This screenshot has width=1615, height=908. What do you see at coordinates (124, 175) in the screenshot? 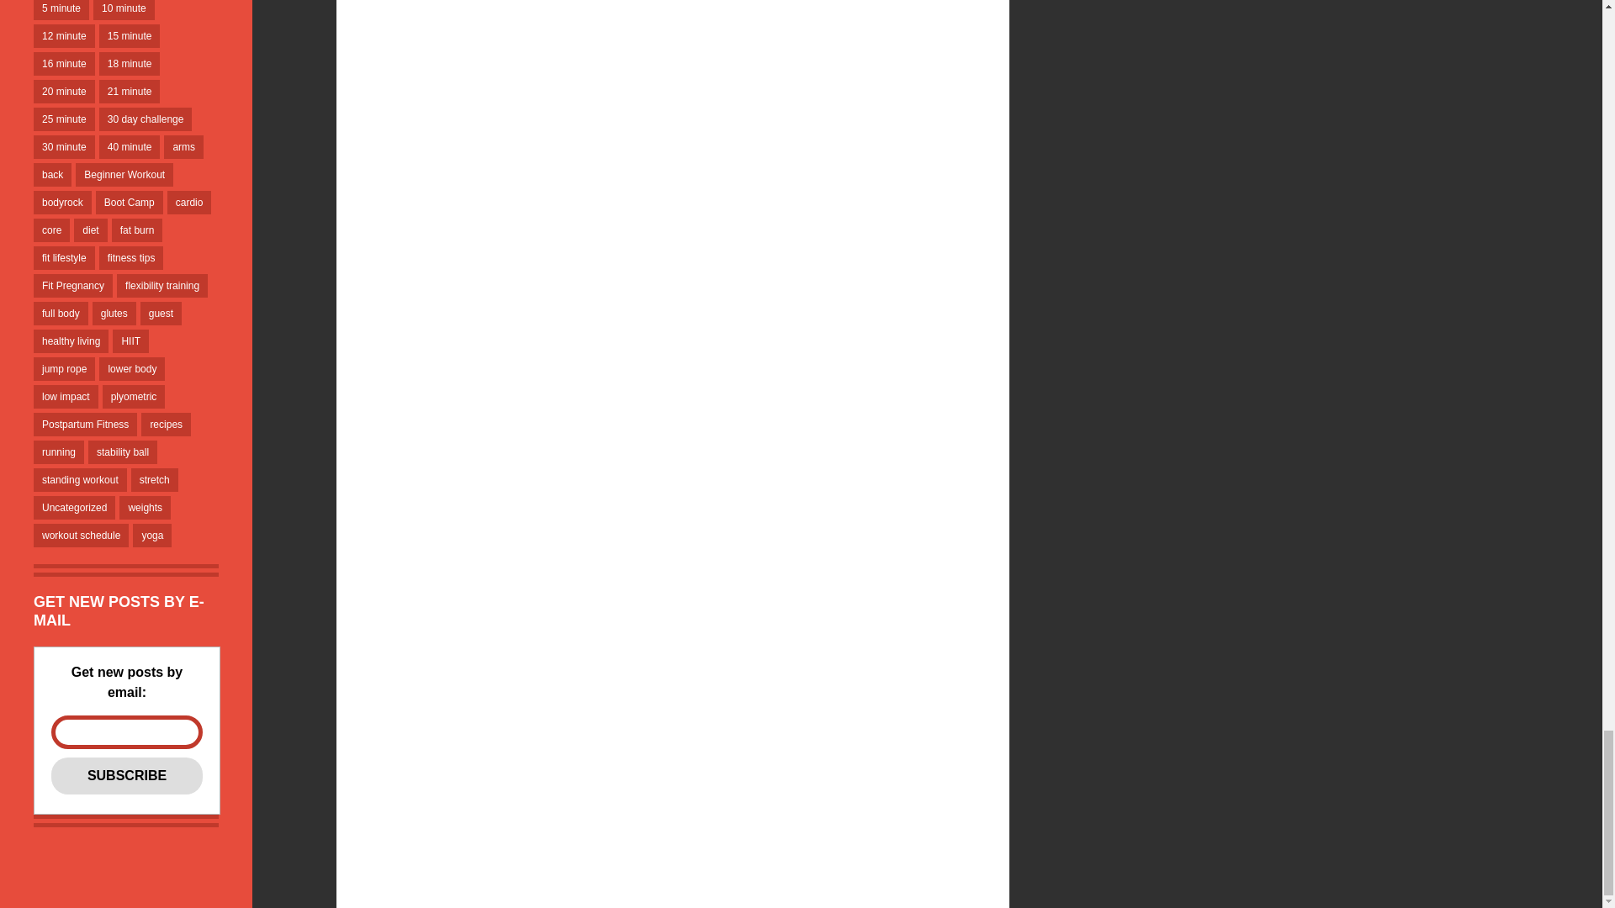
I see `Beginner Workout` at bounding box center [124, 175].